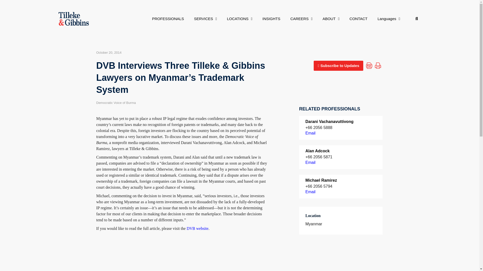  Describe the element at coordinates (331, 19) in the screenshot. I see `ABOUT` at that location.